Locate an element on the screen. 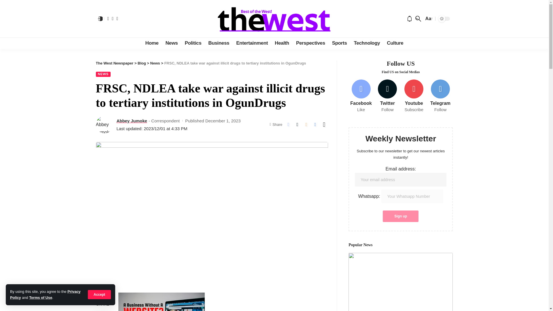  Sports is located at coordinates (339, 43).